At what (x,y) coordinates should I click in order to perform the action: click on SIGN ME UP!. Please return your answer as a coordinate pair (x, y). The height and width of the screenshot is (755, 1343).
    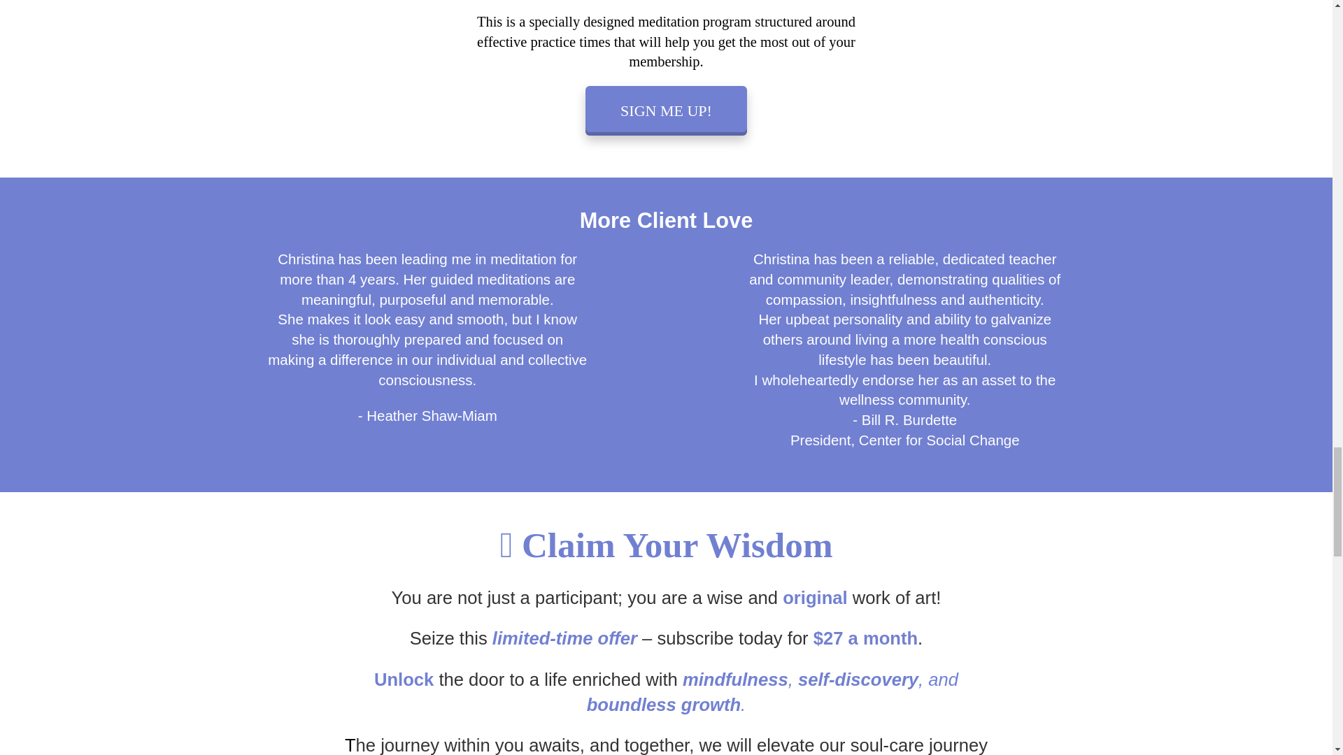
    Looking at the image, I should click on (666, 110).